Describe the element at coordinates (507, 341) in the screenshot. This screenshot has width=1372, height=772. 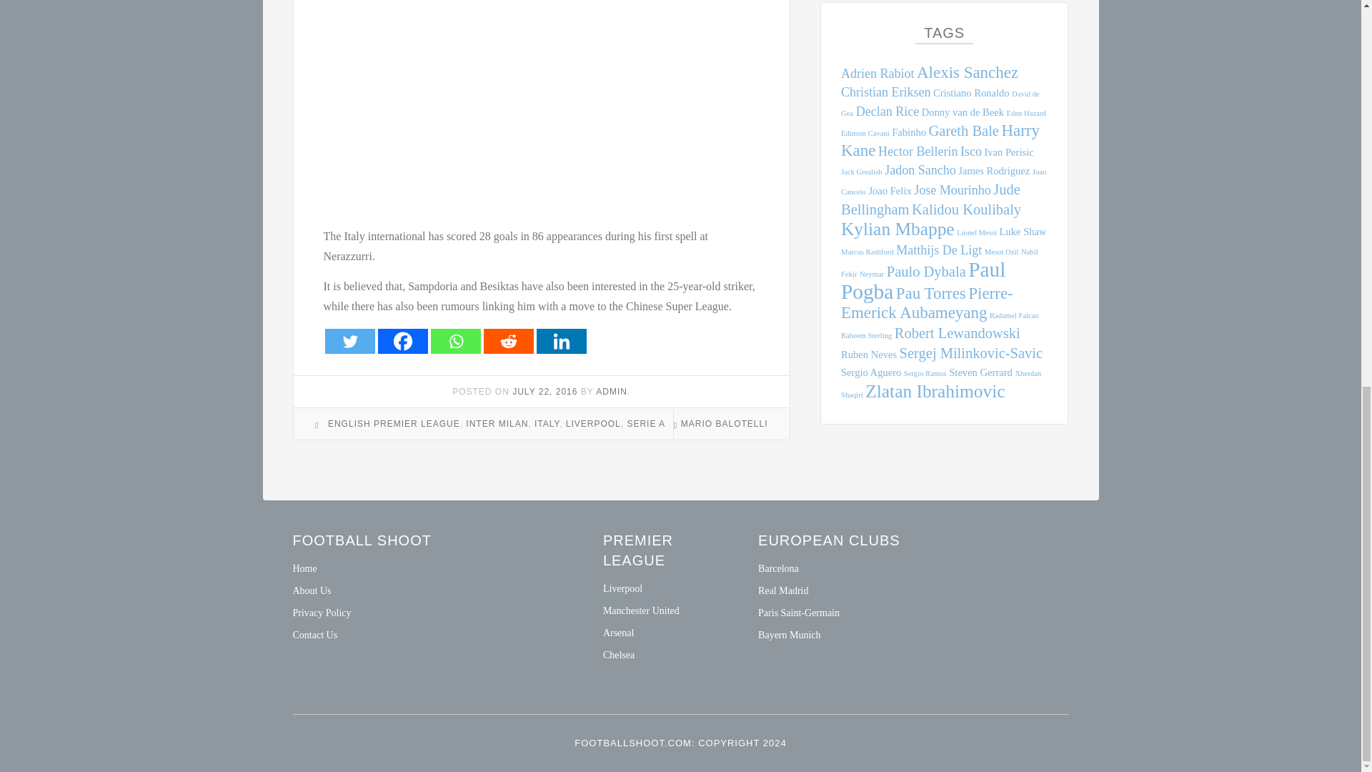
I see `Reddit` at that location.